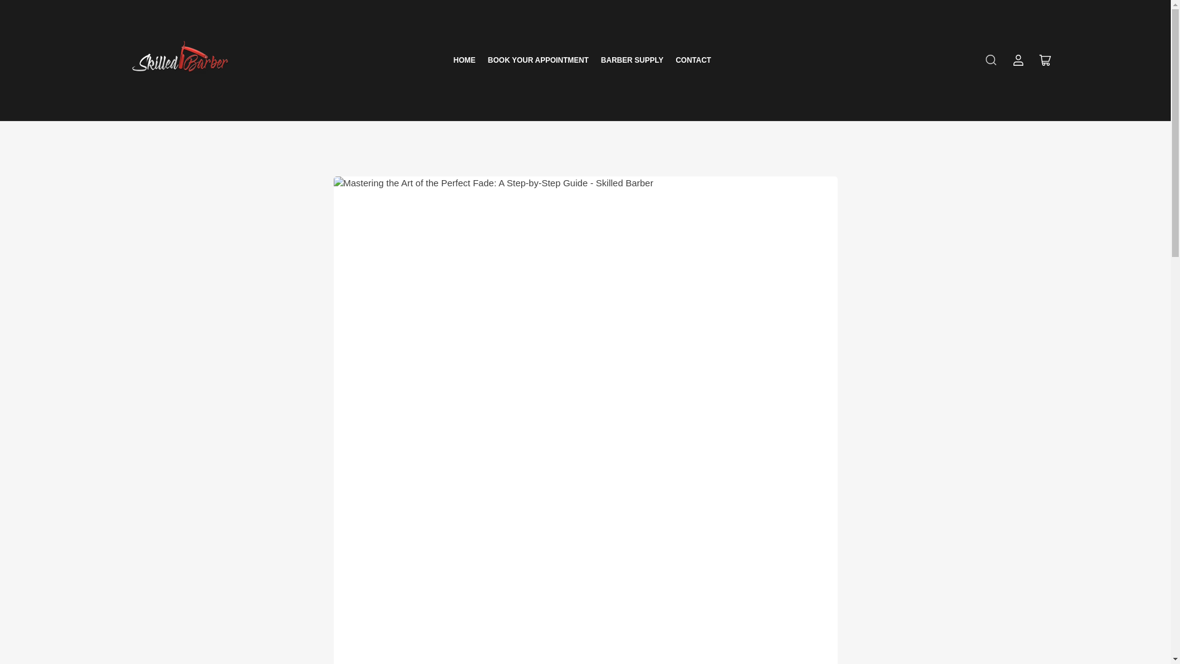 The height and width of the screenshot is (664, 1180). I want to click on CONTACT, so click(693, 60).